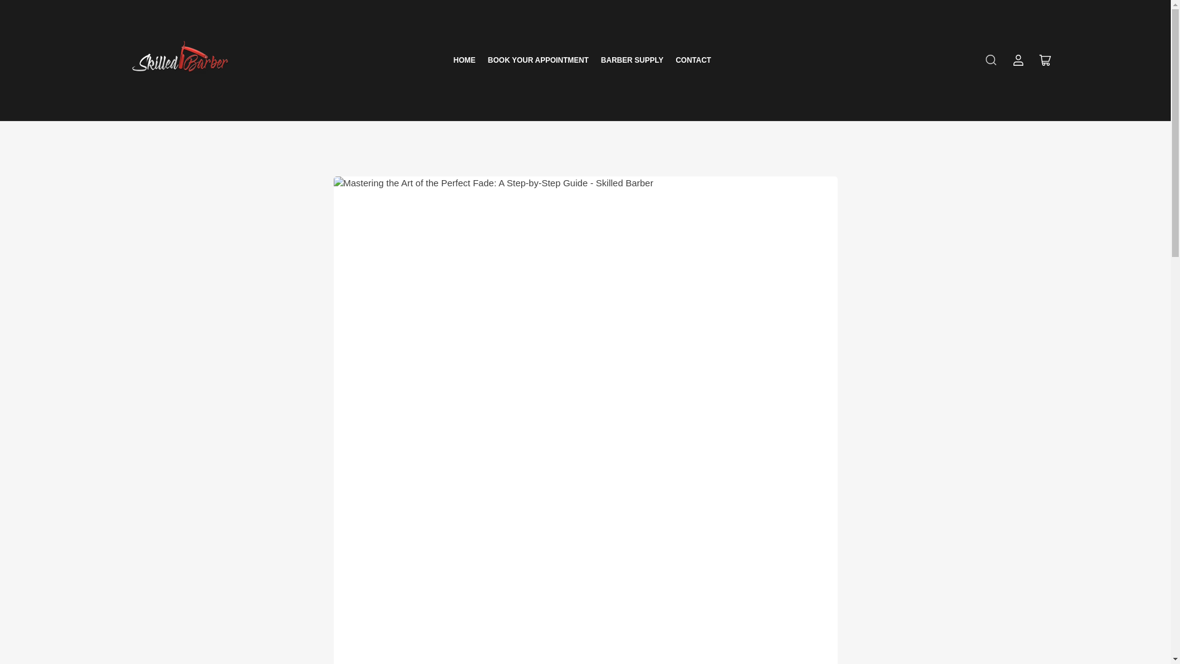 The height and width of the screenshot is (664, 1180). I want to click on CONTACT, so click(693, 60).